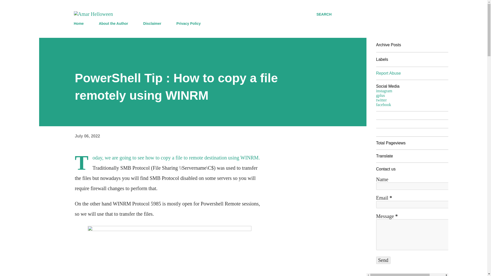 The image size is (491, 276). Describe the element at coordinates (113, 24) in the screenshot. I see `About the Author` at that location.